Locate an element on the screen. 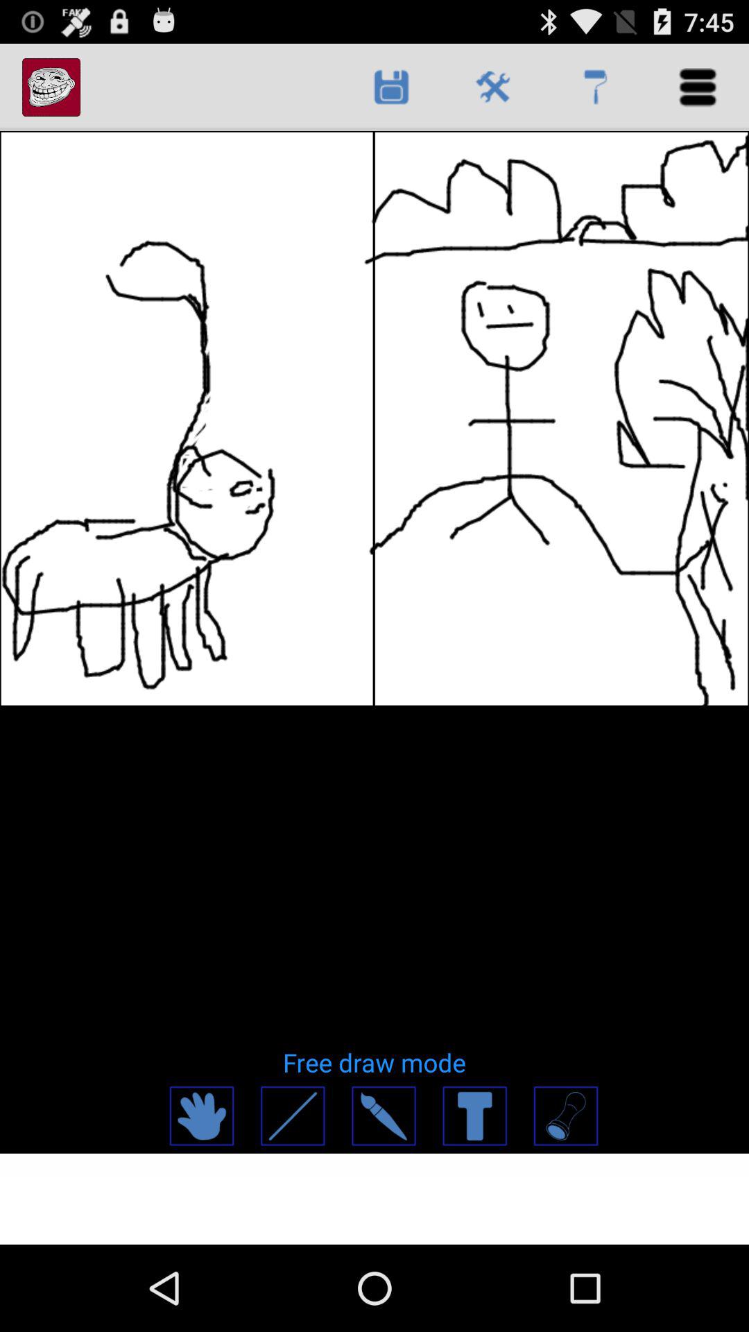 The width and height of the screenshot is (749, 1332). words and text is located at coordinates (474, 1116).